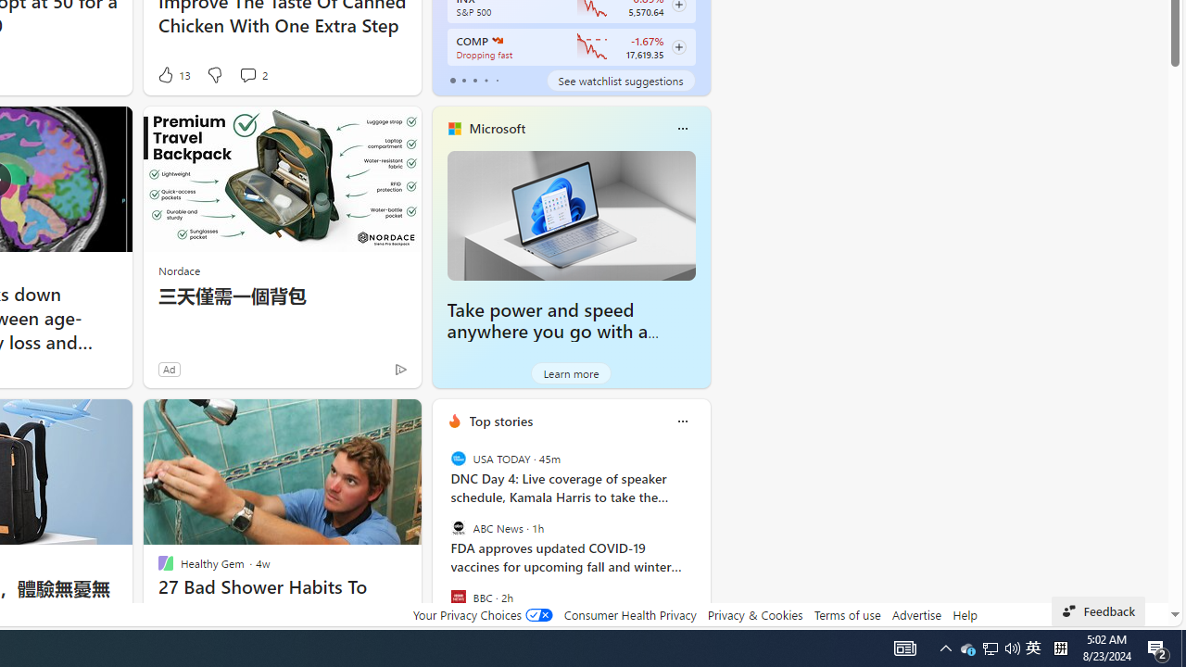 The height and width of the screenshot is (667, 1186). What do you see at coordinates (179, 271) in the screenshot?
I see `Nordace` at bounding box center [179, 271].